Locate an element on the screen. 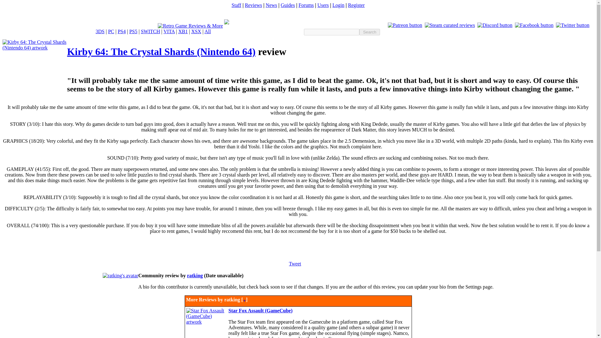 Image resolution: width=601 pixels, height=338 pixels. Guides is located at coordinates (288, 5).